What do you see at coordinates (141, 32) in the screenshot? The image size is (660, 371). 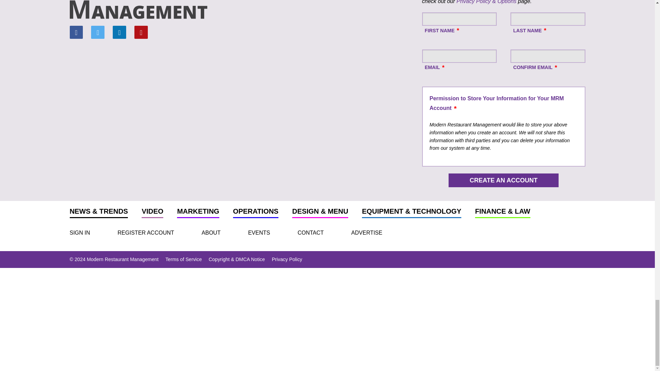 I see `Youtube` at bounding box center [141, 32].